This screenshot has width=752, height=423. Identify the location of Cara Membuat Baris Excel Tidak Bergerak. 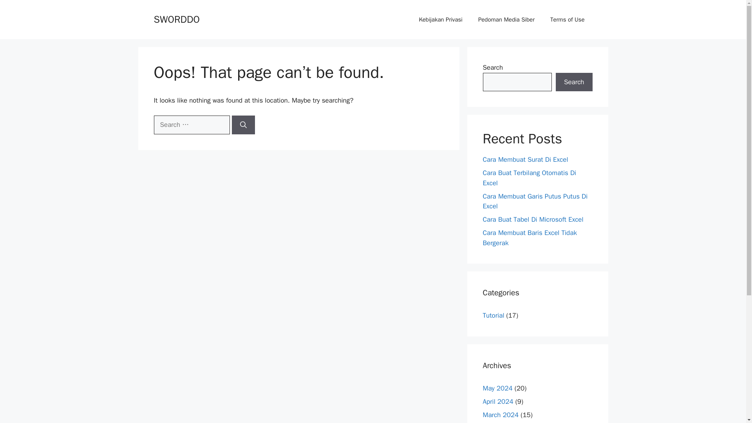
(530, 238).